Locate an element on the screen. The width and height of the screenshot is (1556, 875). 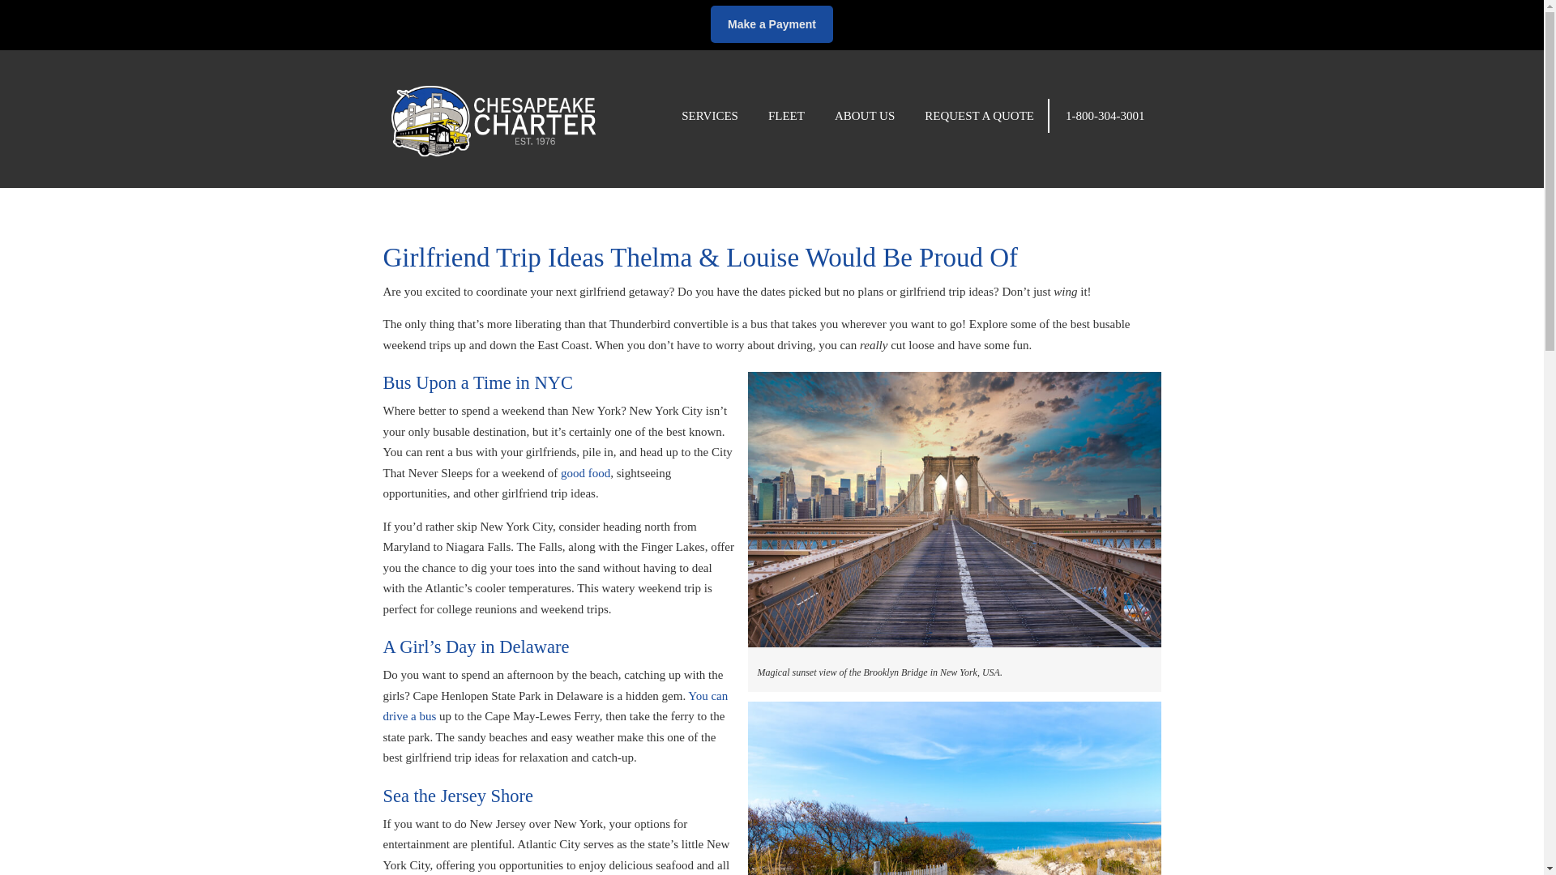
1-800-304-3001 is located at coordinates (1105, 116).